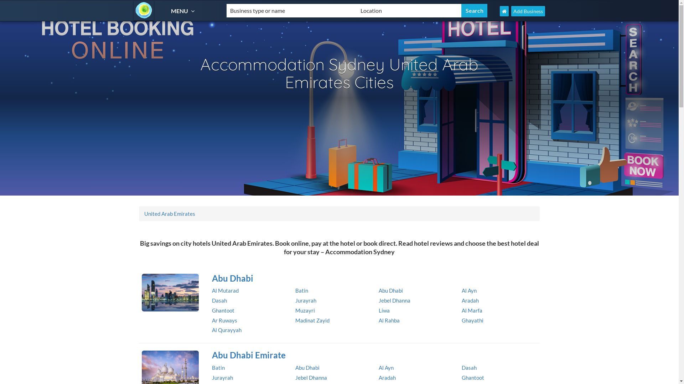 Image resolution: width=684 pixels, height=384 pixels. What do you see at coordinates (384, 310) in the screenshot?
I see `Liwa` at bounding box center [384, 310].